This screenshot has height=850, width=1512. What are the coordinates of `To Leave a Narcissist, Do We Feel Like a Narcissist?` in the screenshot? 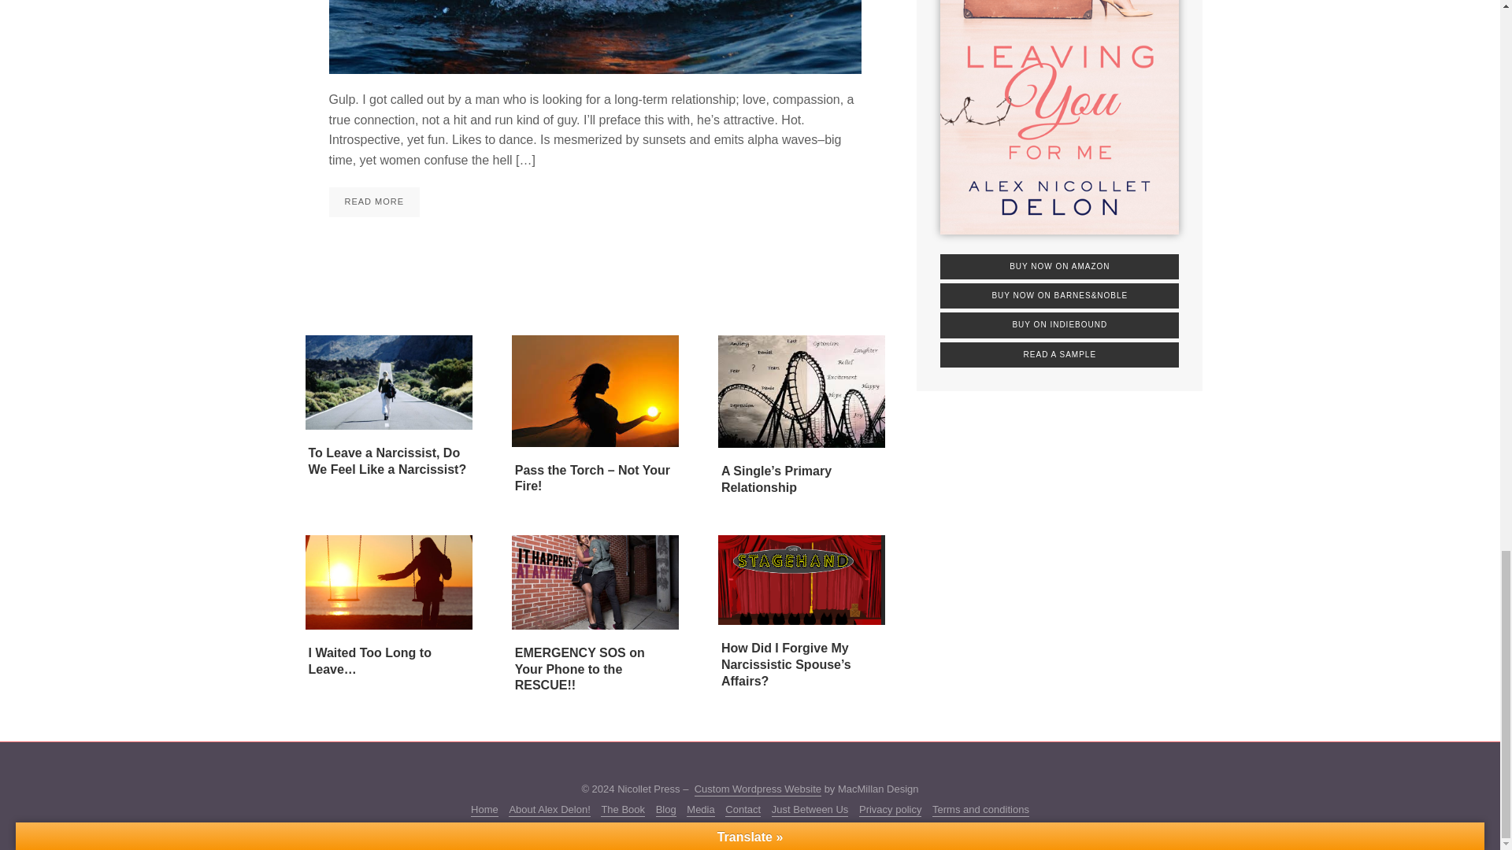 It's located at (387, 461).